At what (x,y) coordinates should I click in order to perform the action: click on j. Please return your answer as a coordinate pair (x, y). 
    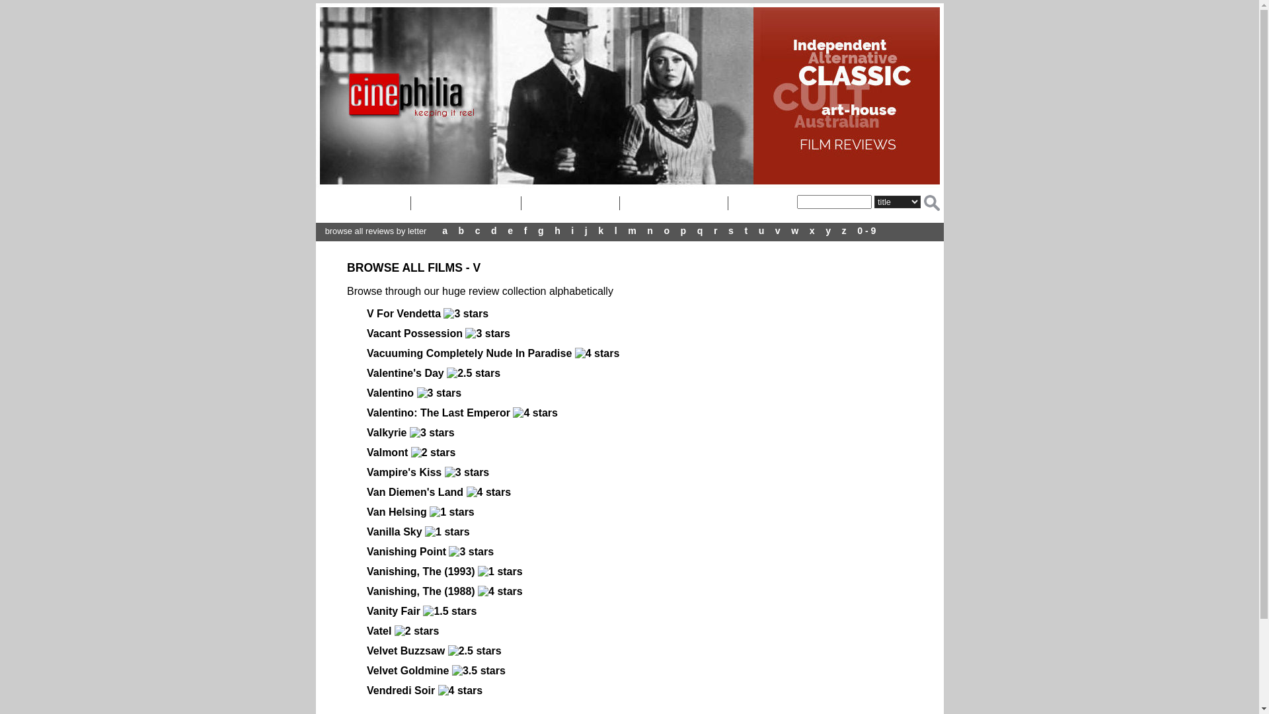
    Looking at the image, I should click on (586, 231).